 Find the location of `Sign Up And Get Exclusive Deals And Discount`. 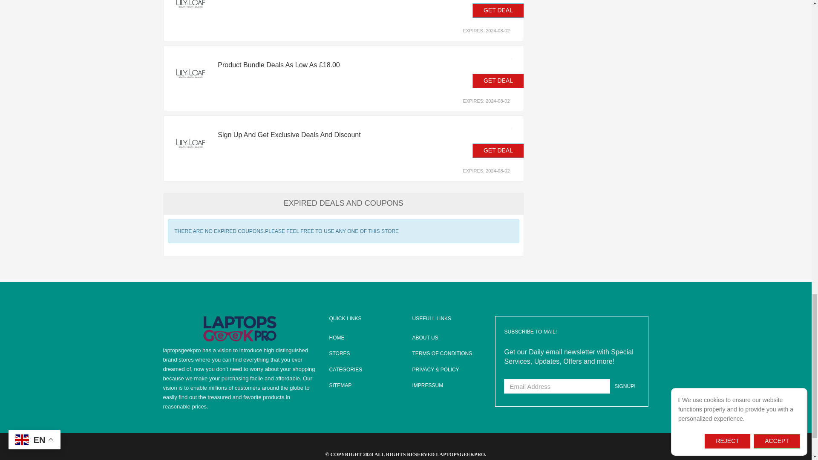

Sign Up And Get Exclusive Deals And Discount is located at coordinates (324, 135).